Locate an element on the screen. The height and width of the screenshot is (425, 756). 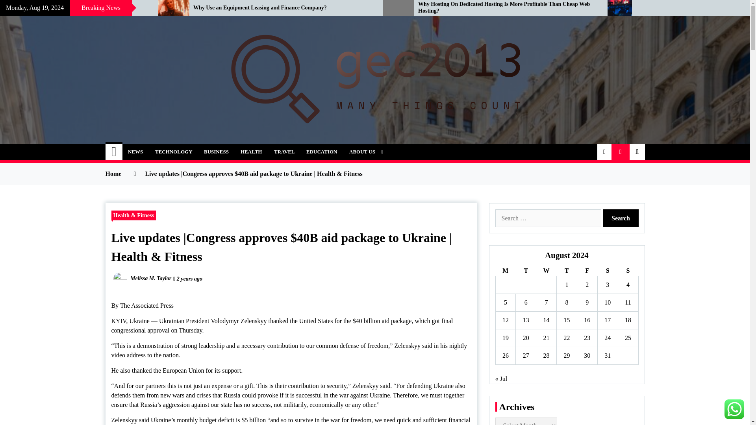
Thursday is located at coordinates (567, 271).